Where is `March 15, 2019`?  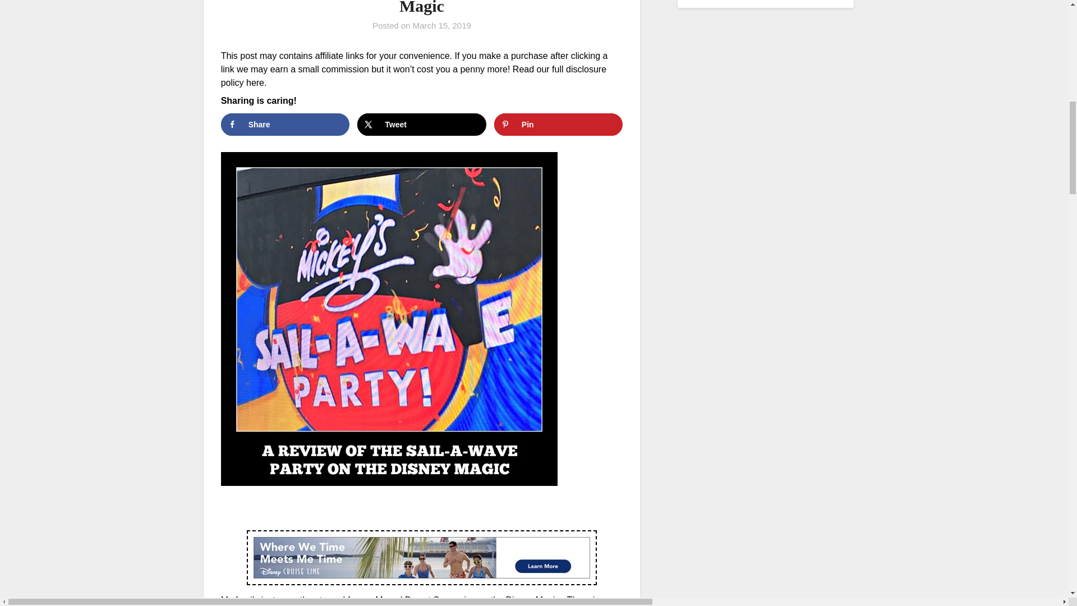 March 15, 2019 is located at coordinates (442, 25).